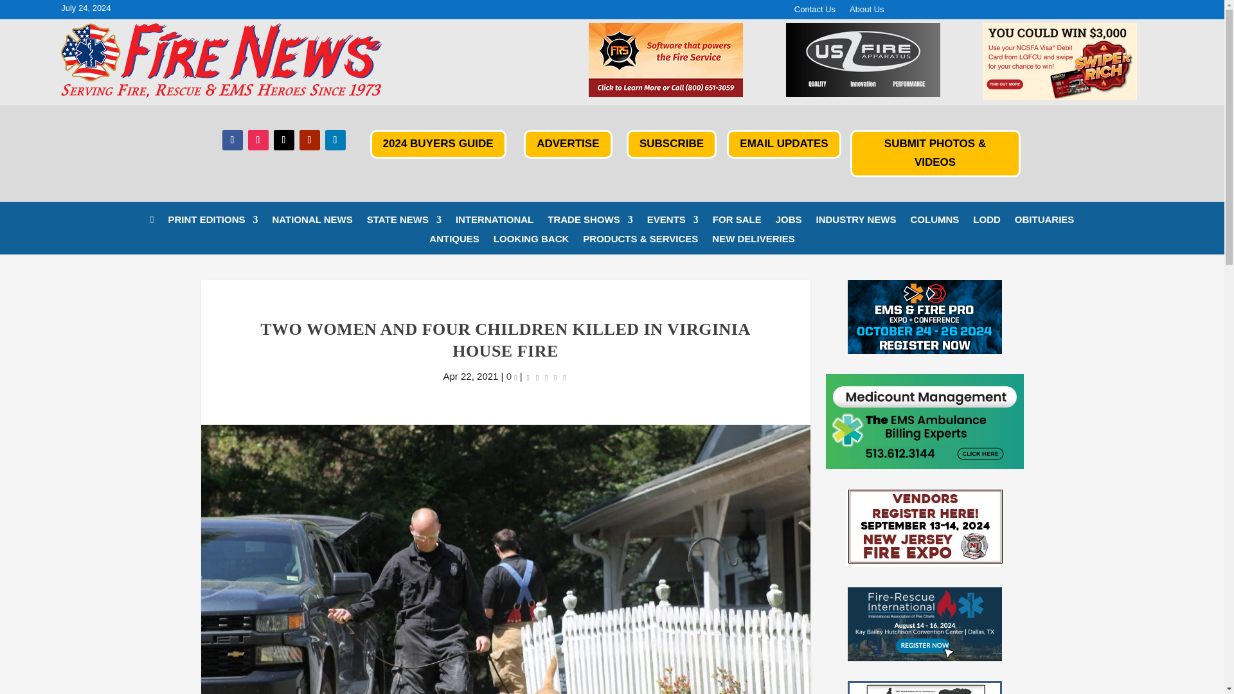 The height and width of the screenshot is (694, 1234). Describe the element at coordinates (335, 140) in the screenshot. I see `Follow on LinkedIn` at that location.